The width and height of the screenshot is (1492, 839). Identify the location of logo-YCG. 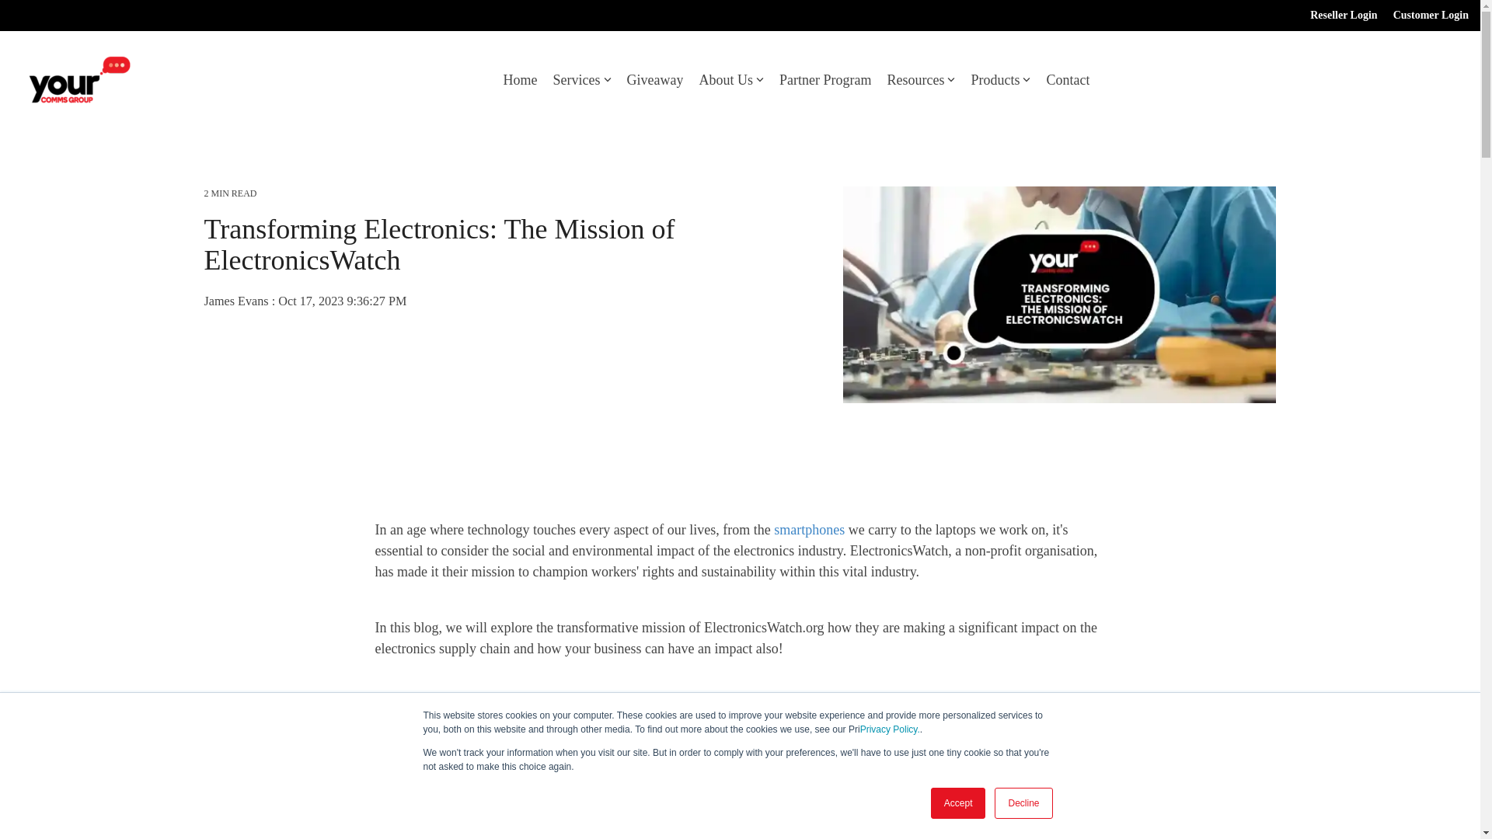
(79, 79).